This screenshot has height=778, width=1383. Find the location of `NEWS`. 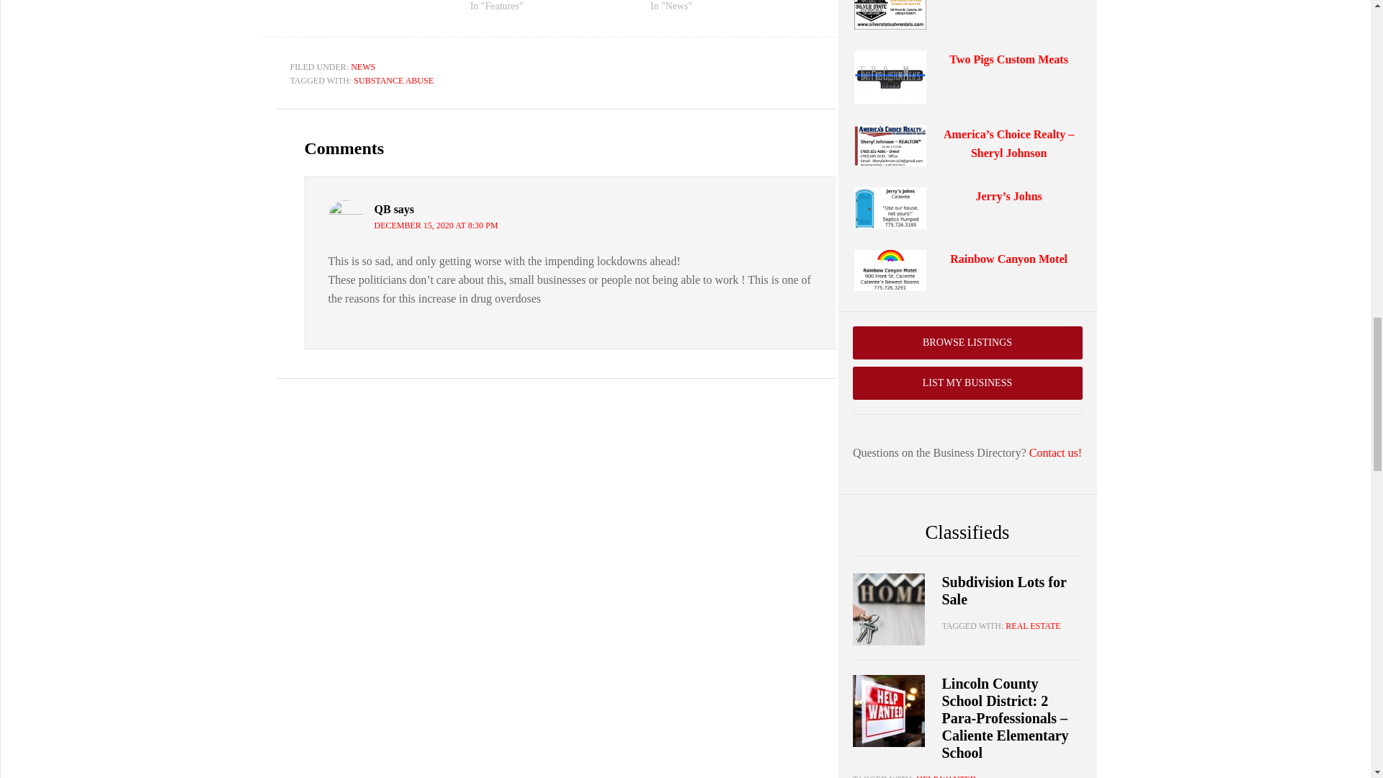

NEWS is located at coordinates (363, 67).